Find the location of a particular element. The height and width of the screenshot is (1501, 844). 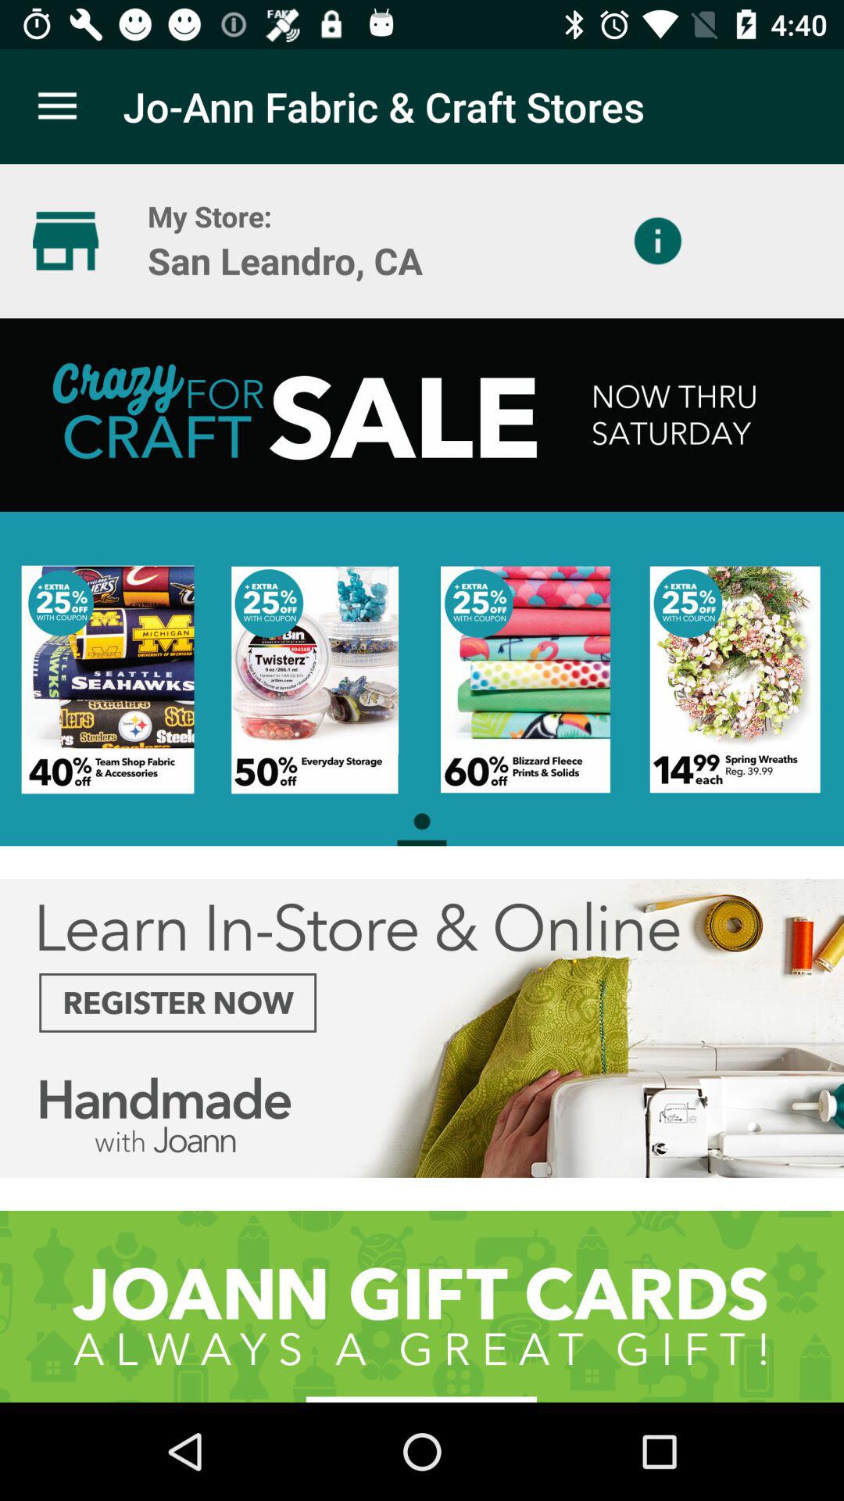

turn on the icon next to jo ann fabric is located at coordinates (57, 106).